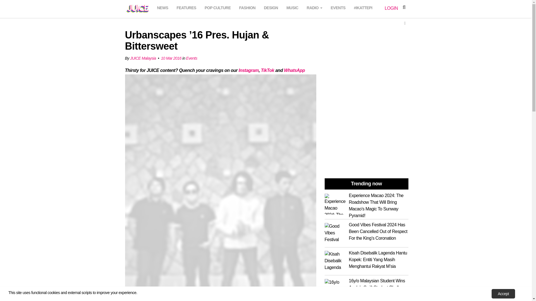  What do you see at coordinates (218, 7) in the screenshot?
I see `Pop Culture` at bounding box center [218, 7].